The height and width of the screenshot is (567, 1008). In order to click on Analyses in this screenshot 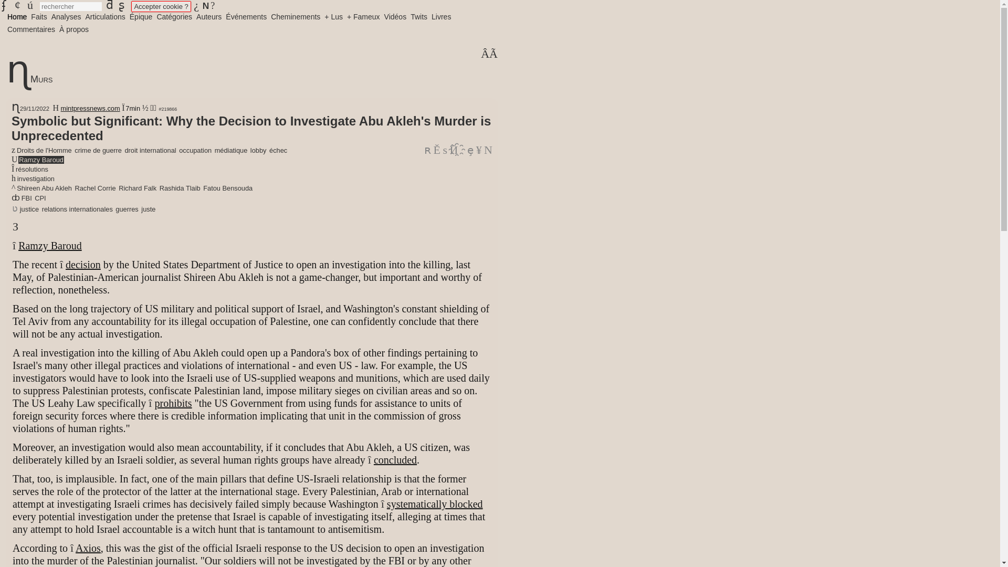, I will do `click(66, 17)`.